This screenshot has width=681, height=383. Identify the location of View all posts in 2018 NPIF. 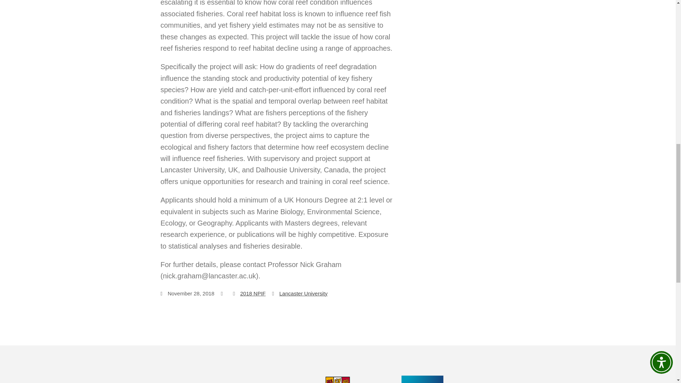
(253, 293).